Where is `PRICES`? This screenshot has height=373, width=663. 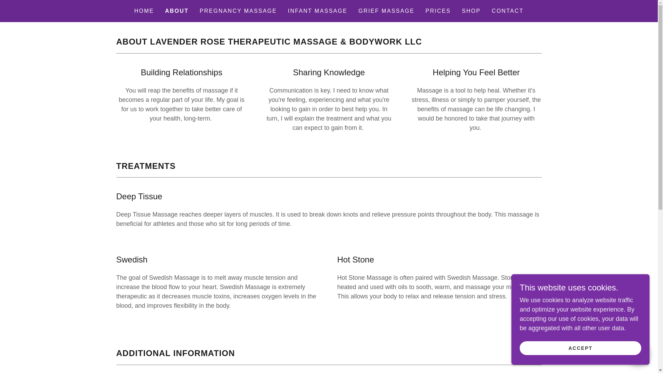
PRICES is located at coordinates (438, 11).